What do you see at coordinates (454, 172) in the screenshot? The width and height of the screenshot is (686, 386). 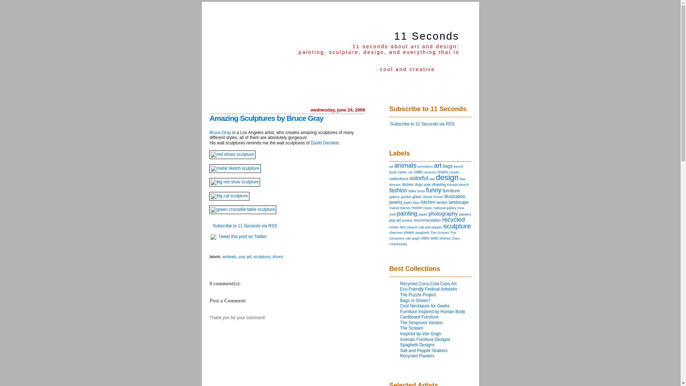 I see `clouds` at bounding box center [454, 172].